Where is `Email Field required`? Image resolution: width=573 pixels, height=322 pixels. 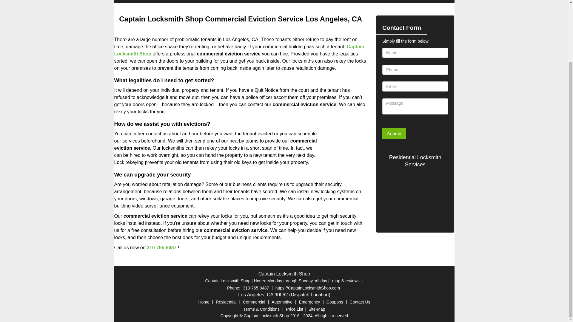
Email Field required is located at coordinates (415, 86).